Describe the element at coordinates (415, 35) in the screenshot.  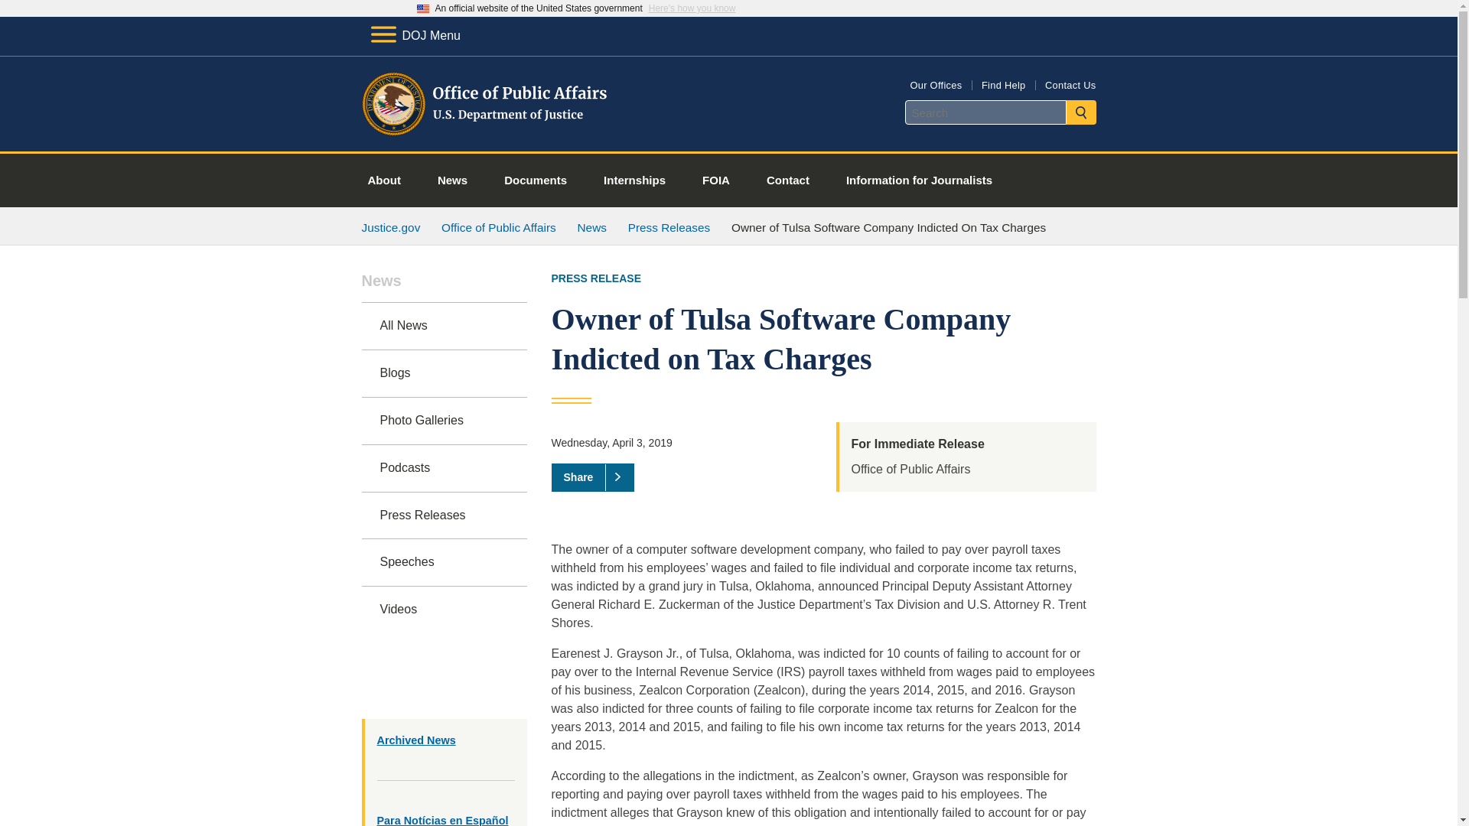
I see `DOJ Menu` at that location.